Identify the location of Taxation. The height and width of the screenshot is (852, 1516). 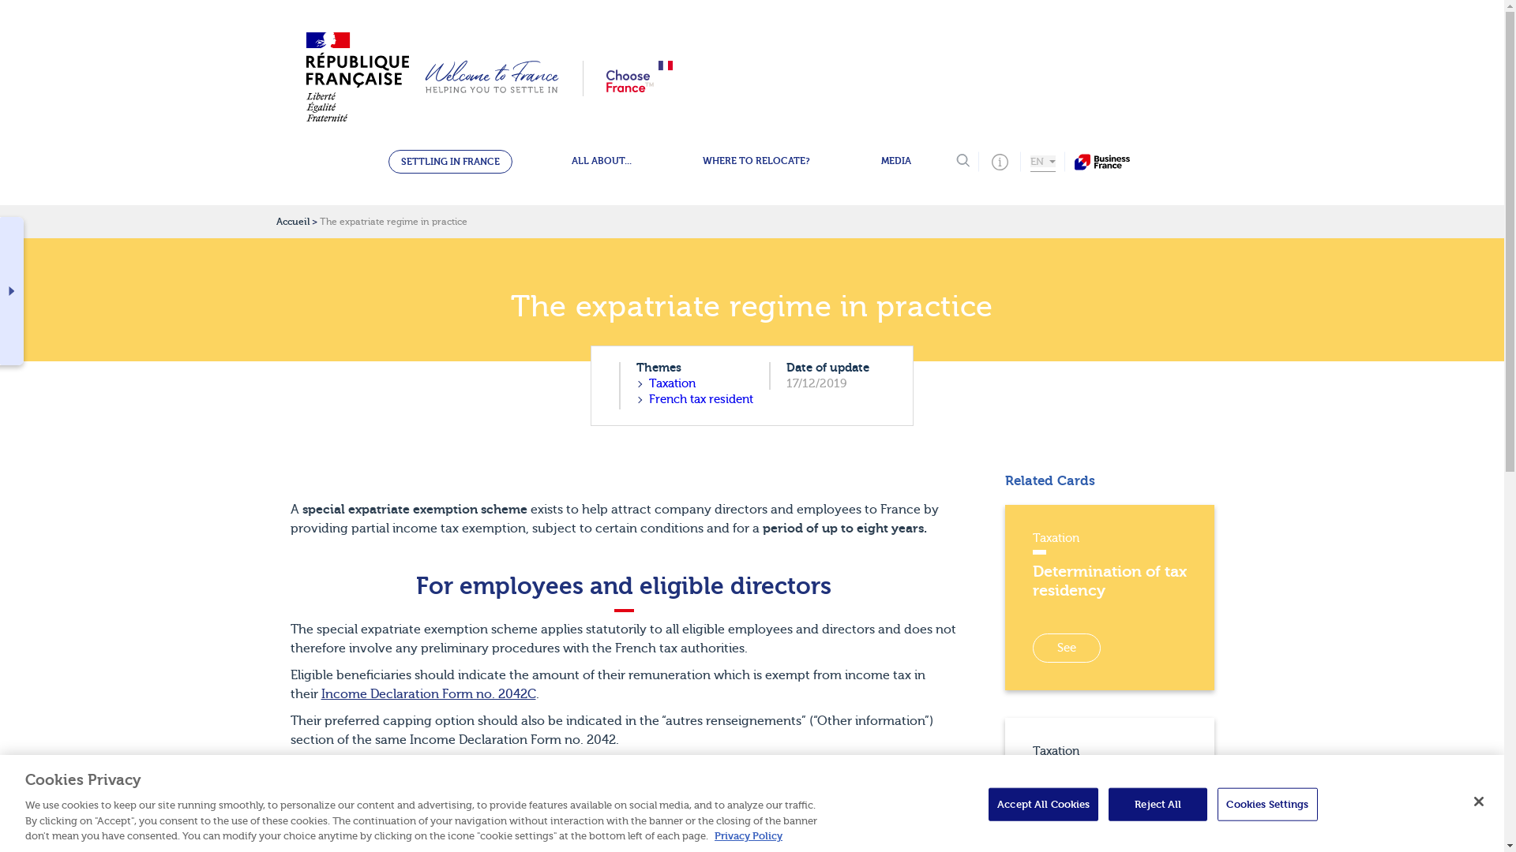
(695, 383).